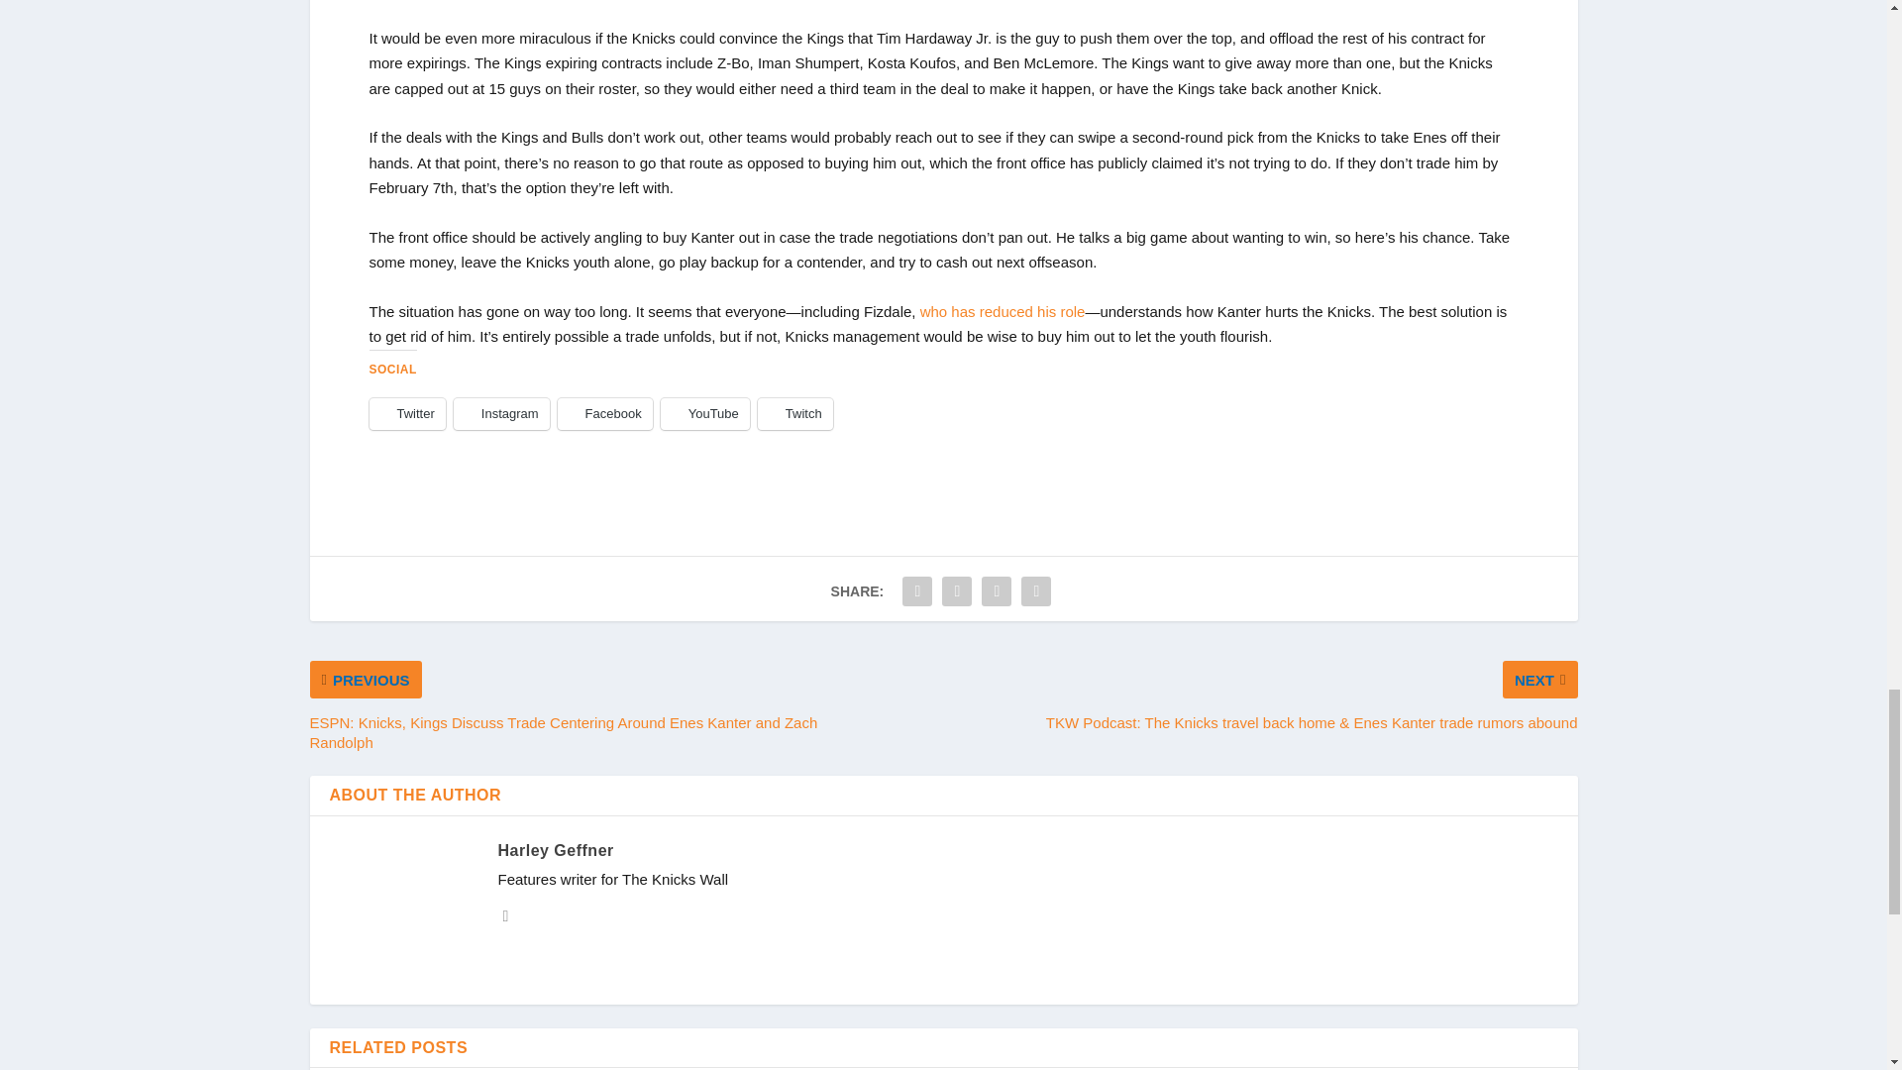 This screenshot has width=1902, height=1070. I want to click on Click to share on Twitter, so click(406, 414).